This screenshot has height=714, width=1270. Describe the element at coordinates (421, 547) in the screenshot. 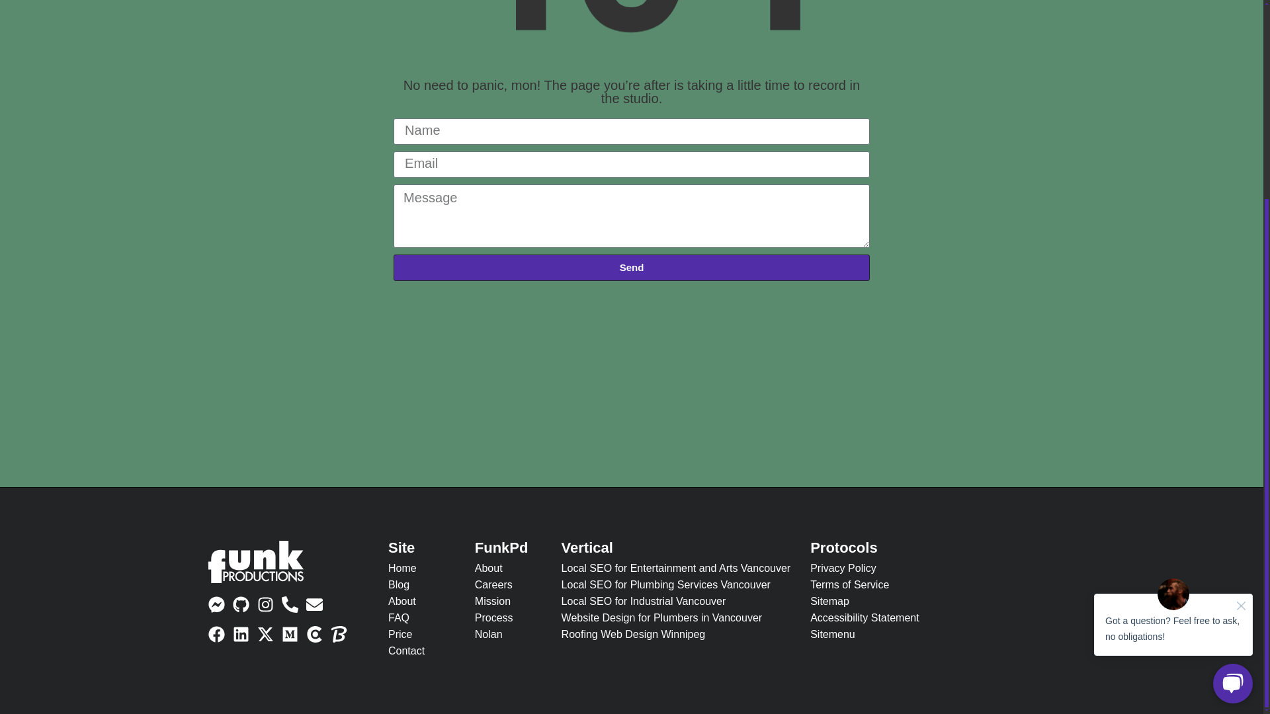

I see `Site` at that location.